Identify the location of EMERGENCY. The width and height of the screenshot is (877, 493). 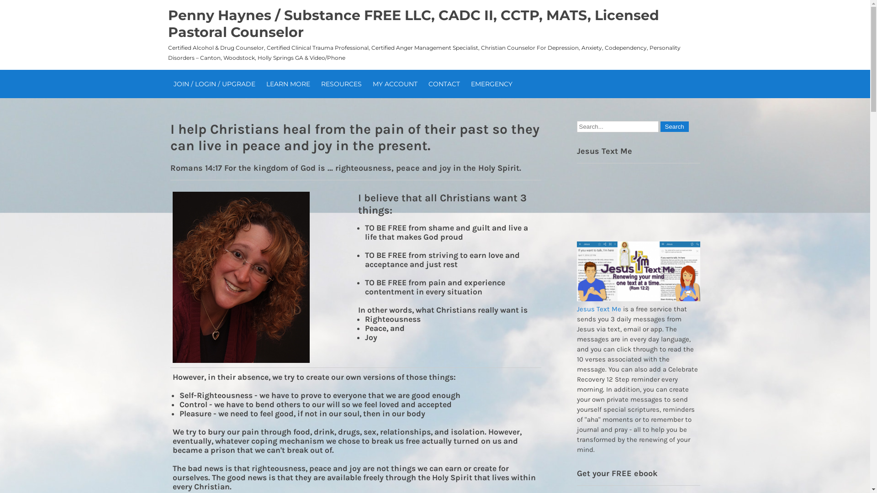
(491, 84).